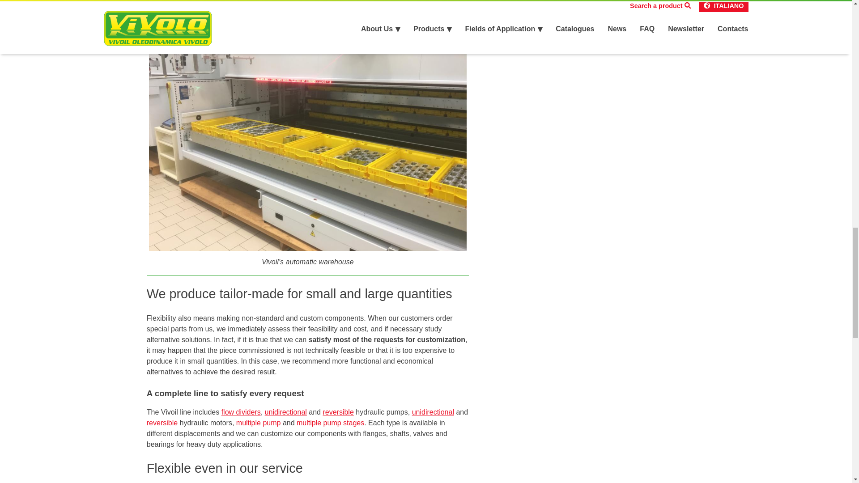  What do you see at coordinates (433, 411) in the screenshot?
I see `unidirectional` at bounding box center [433, 411].